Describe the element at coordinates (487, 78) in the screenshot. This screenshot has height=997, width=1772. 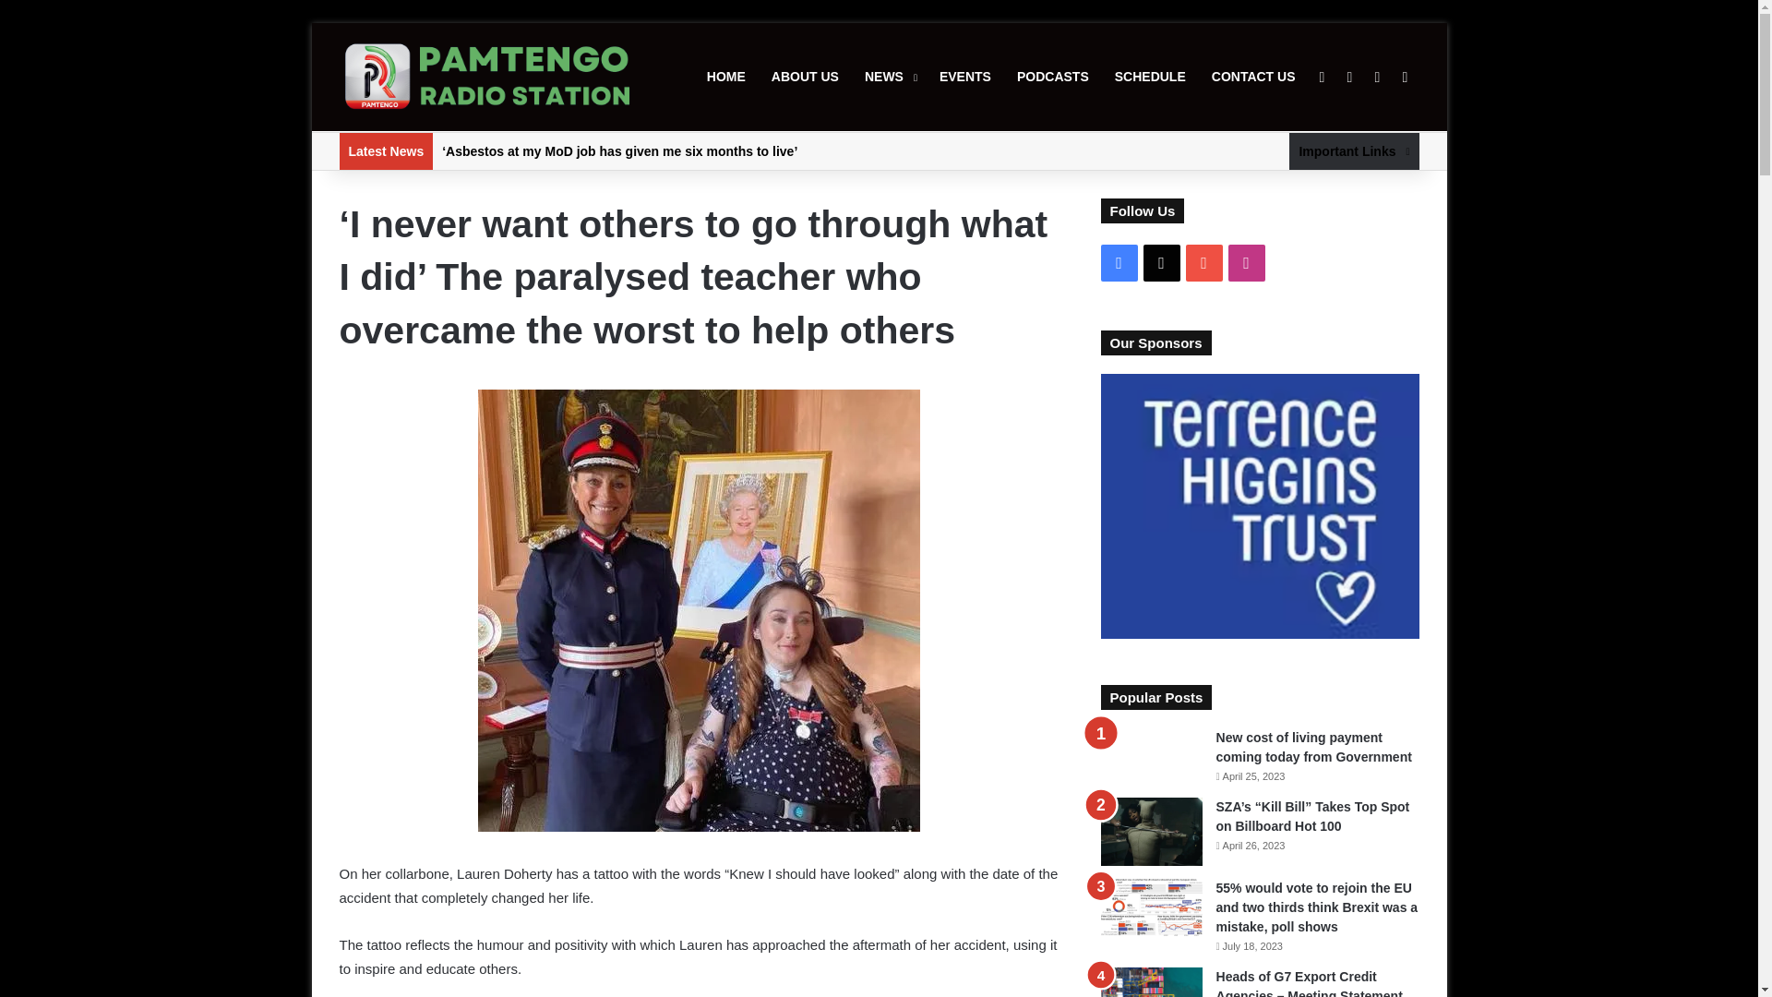
I see `PAMTENGO RADIO` at that location.